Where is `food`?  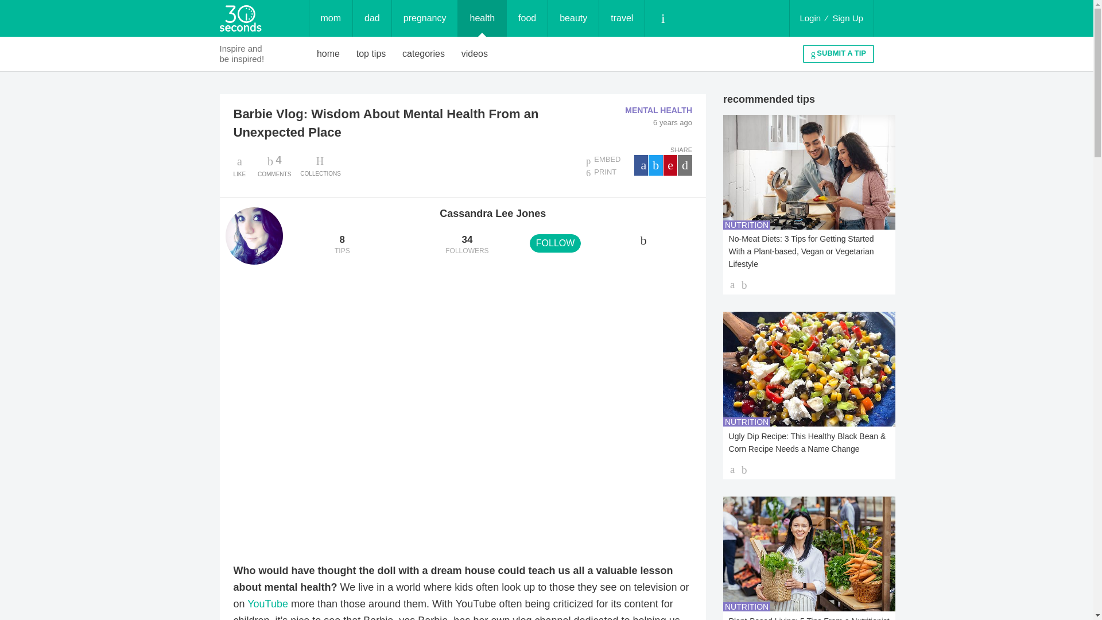 food is located at coordinates (622, 18).